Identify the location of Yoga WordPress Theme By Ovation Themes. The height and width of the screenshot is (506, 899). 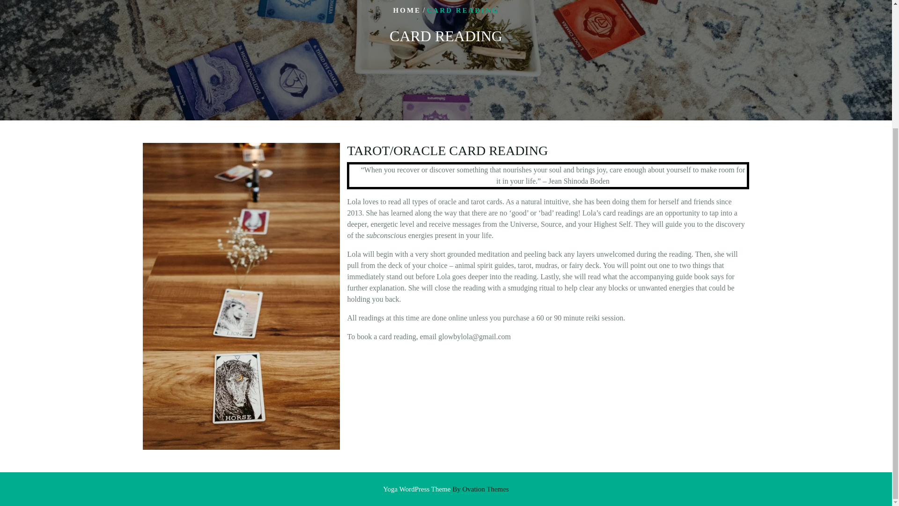
(446, 488).